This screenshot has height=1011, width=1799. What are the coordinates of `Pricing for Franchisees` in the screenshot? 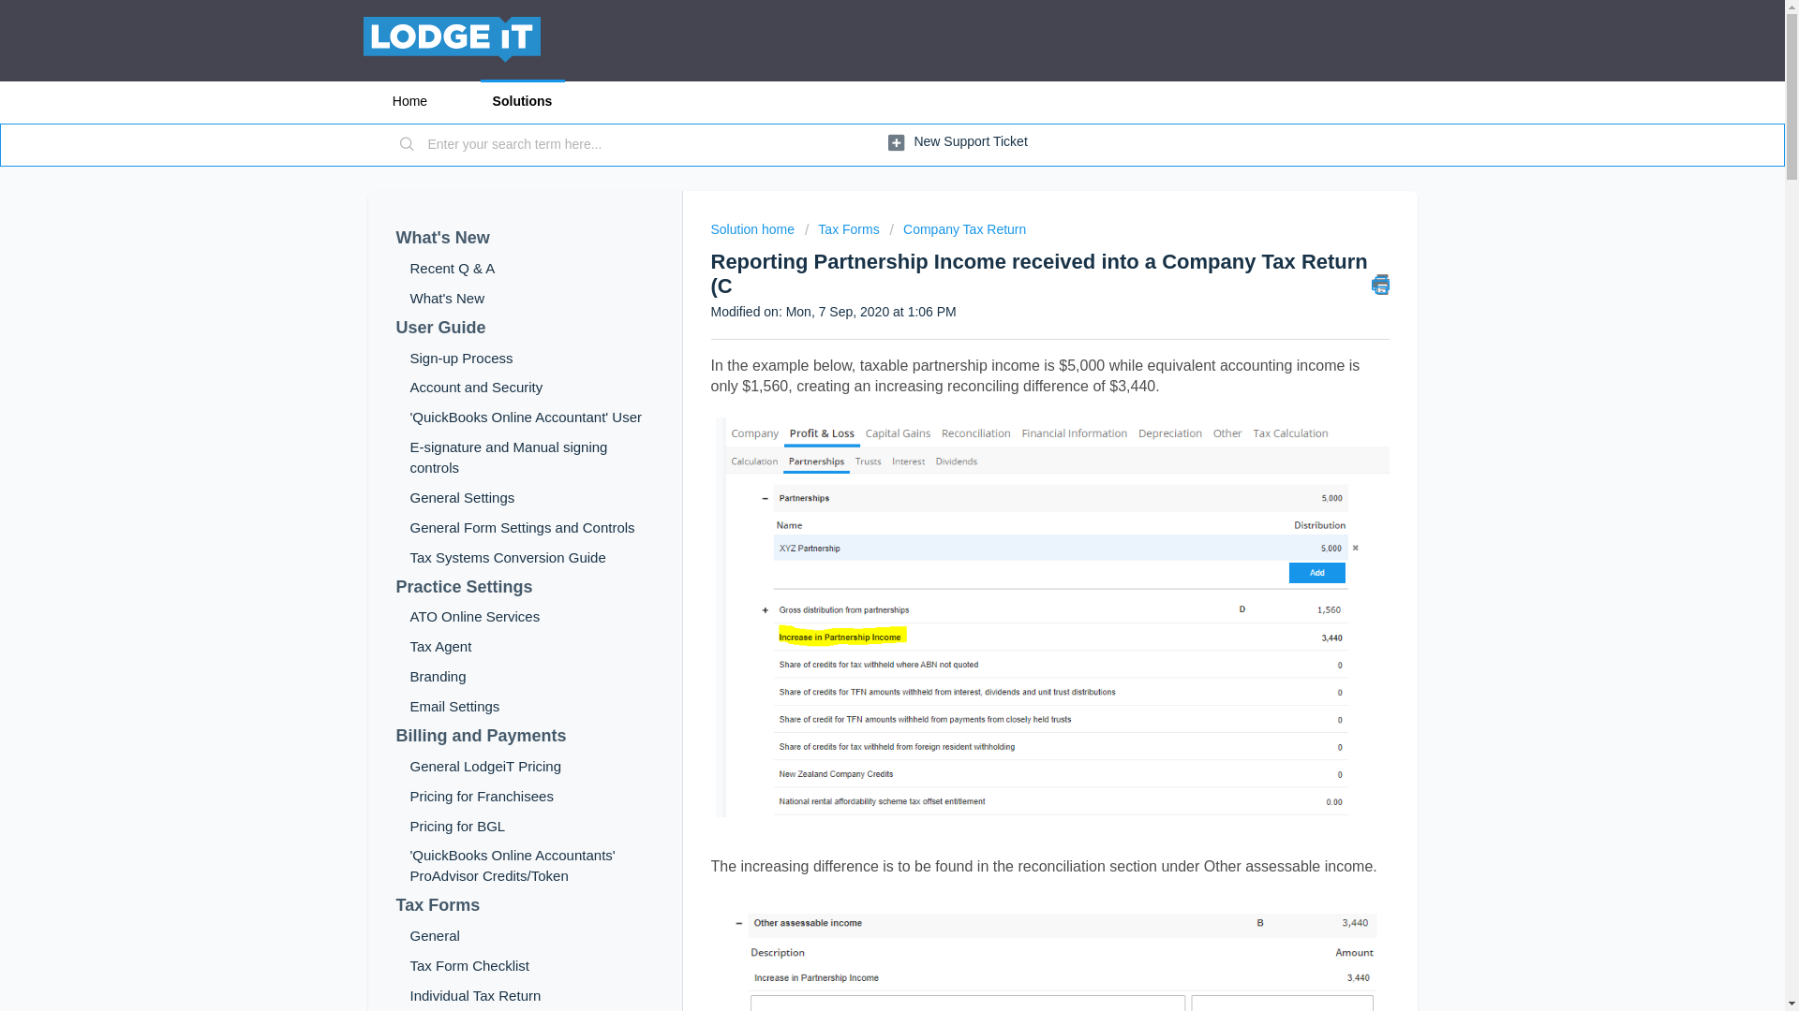 It's located at (532, 797).